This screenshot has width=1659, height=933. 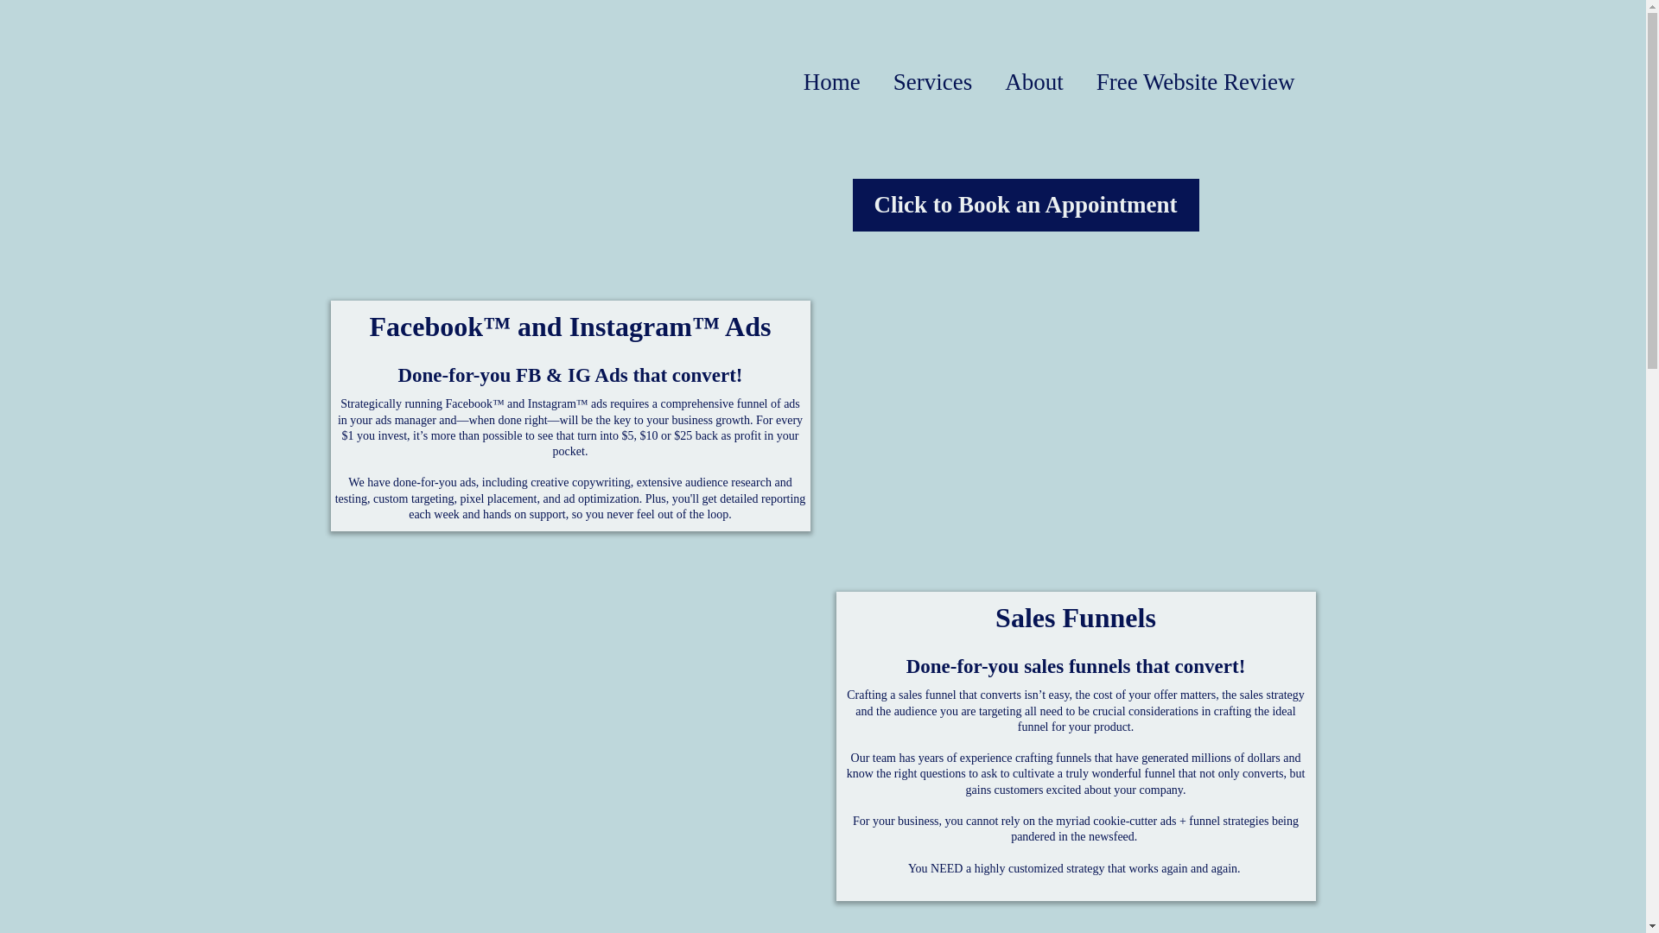 I want to click on Free Website Review, so click(x=1196, y=82).